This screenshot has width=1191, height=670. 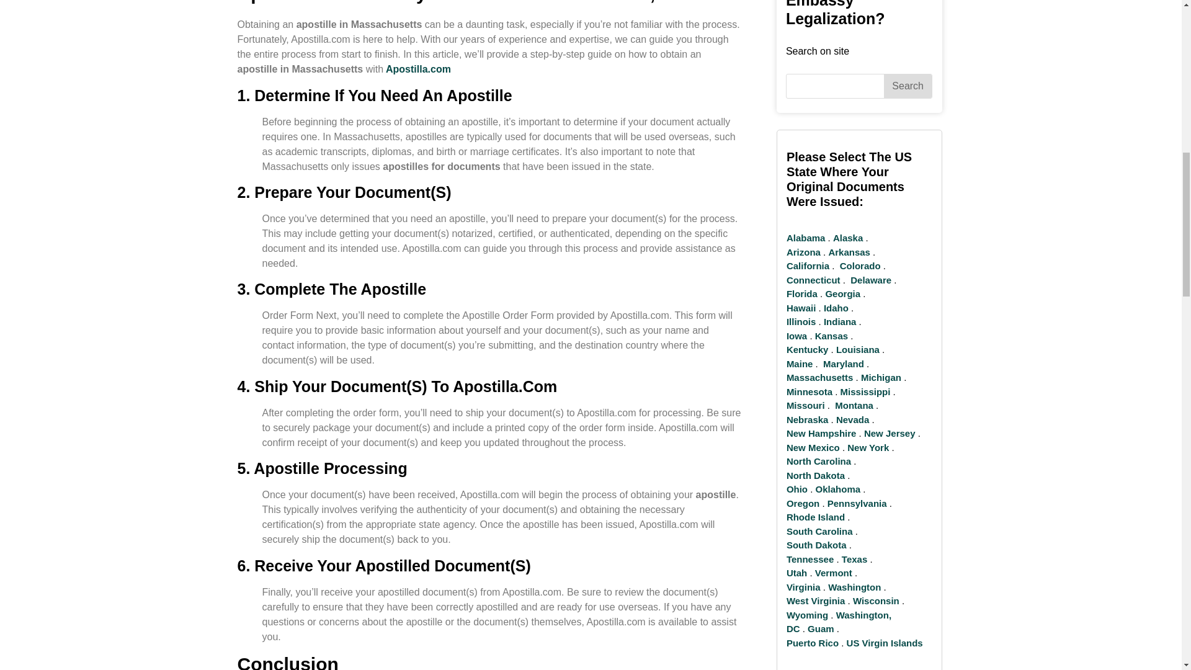 I want to click on Arkansas, so click(x=849, y=252).